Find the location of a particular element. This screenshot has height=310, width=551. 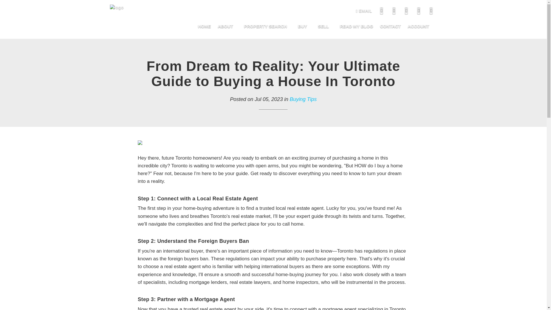

ACCOUNT is located at coordinates (418, 26).